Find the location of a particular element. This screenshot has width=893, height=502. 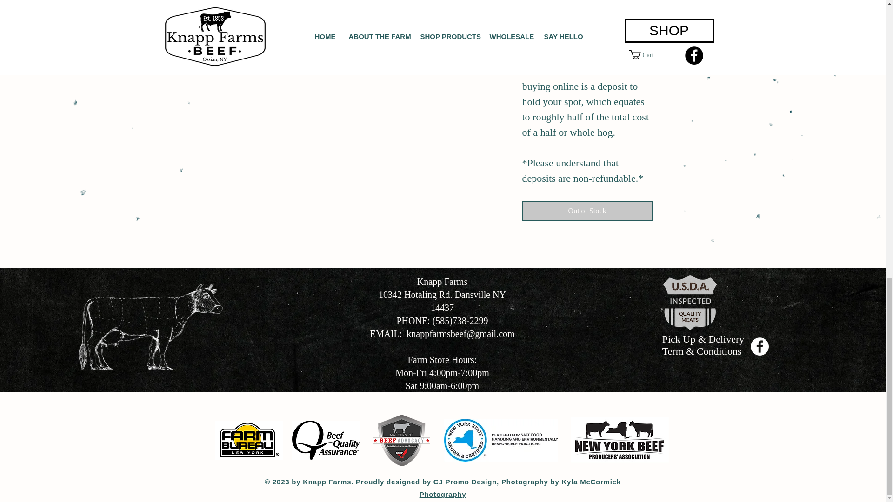

Kyla McCormick Photography is located at coordinates (520, 488).